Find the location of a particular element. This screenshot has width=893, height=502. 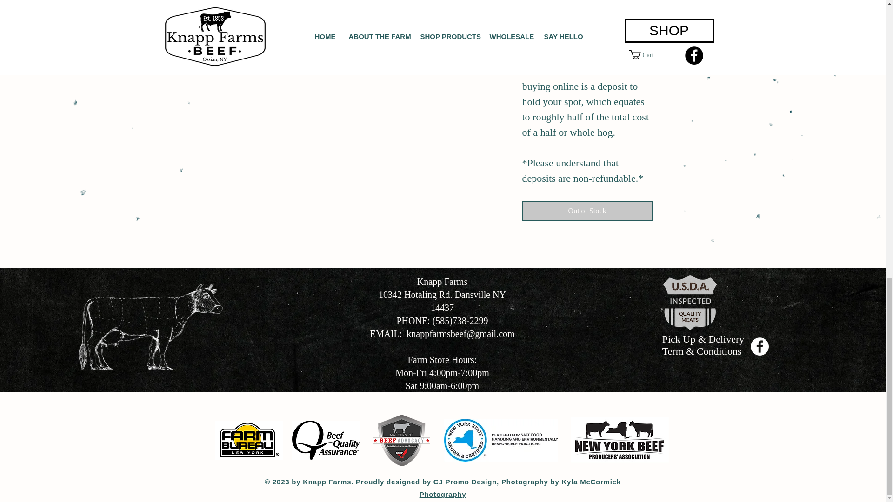

Kyla McCormick Photography is located at coordinates (520, 488).